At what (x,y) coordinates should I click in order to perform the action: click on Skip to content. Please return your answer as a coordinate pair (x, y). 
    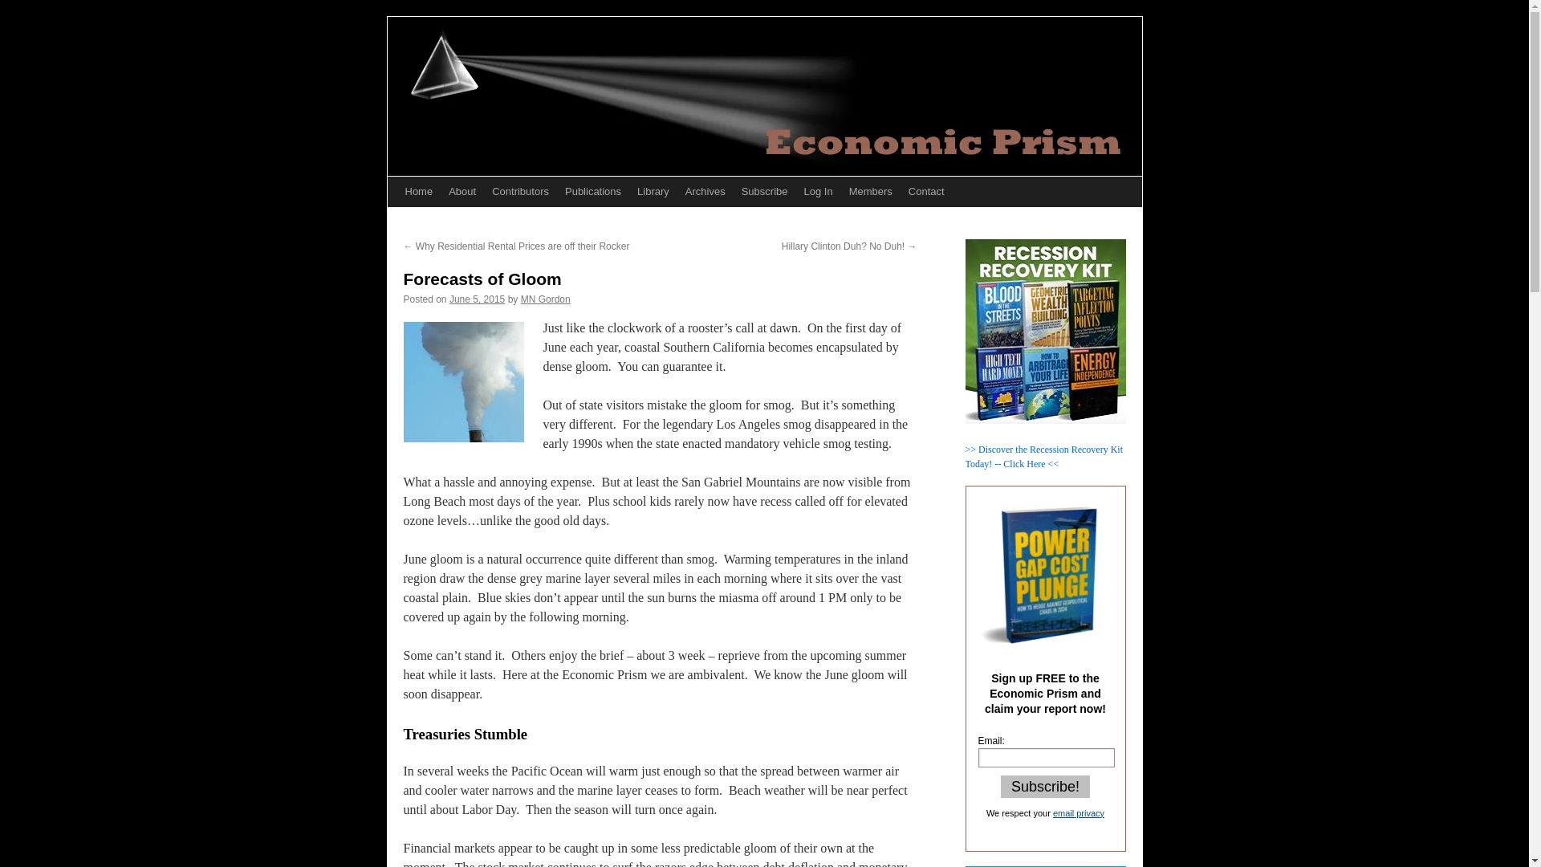
    Looking at the image, I should click on (394, 222).